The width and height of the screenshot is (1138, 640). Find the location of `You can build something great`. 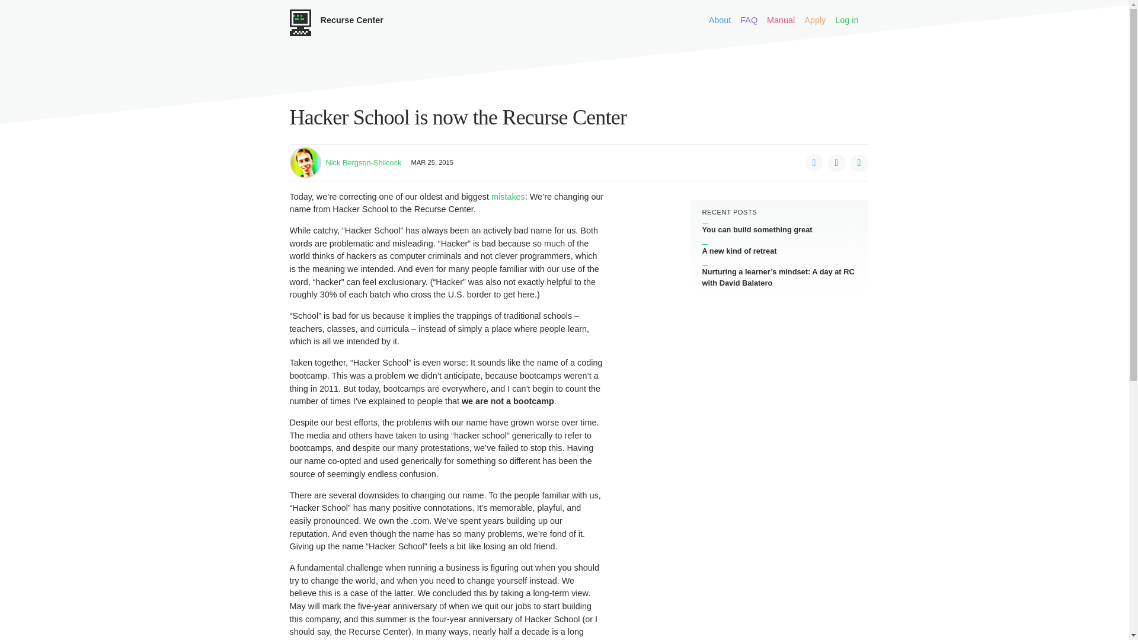

You can build something great is located at coordinates (778, 230).